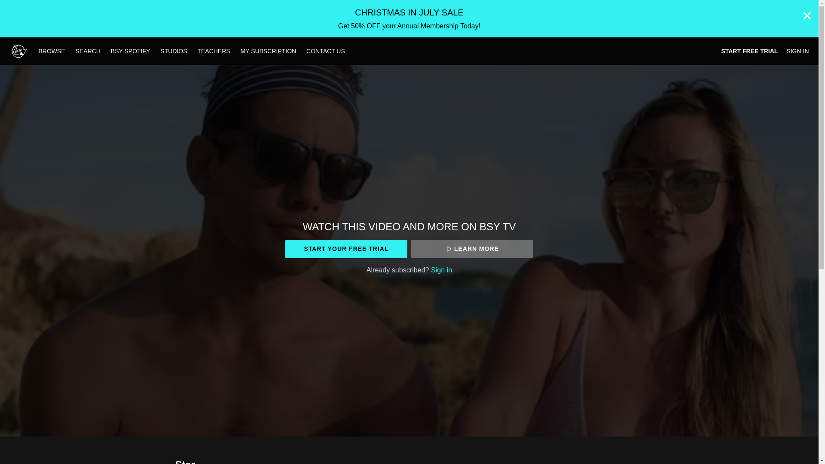 The image size is (825, 464). I want to click on Sign in, so click(441, 270).